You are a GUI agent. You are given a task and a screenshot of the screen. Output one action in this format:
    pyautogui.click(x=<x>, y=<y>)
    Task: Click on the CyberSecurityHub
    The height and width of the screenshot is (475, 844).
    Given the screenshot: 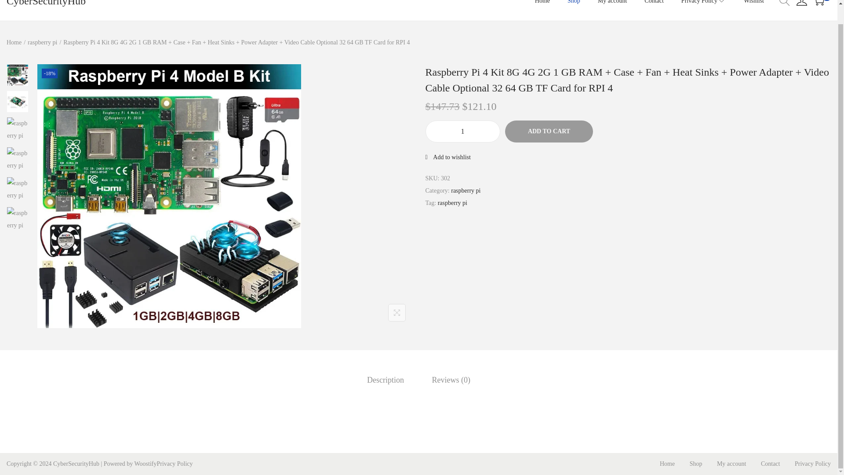 What is the action you would take?
    pyautogui.click(x=46, y=4)
    